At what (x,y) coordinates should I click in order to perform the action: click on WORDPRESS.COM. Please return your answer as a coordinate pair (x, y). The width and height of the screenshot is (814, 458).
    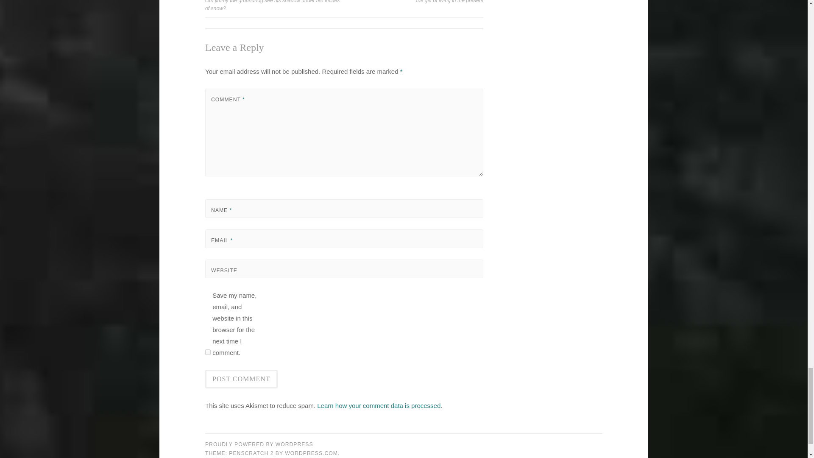
    Looking at the image, I should click on (311, 453).